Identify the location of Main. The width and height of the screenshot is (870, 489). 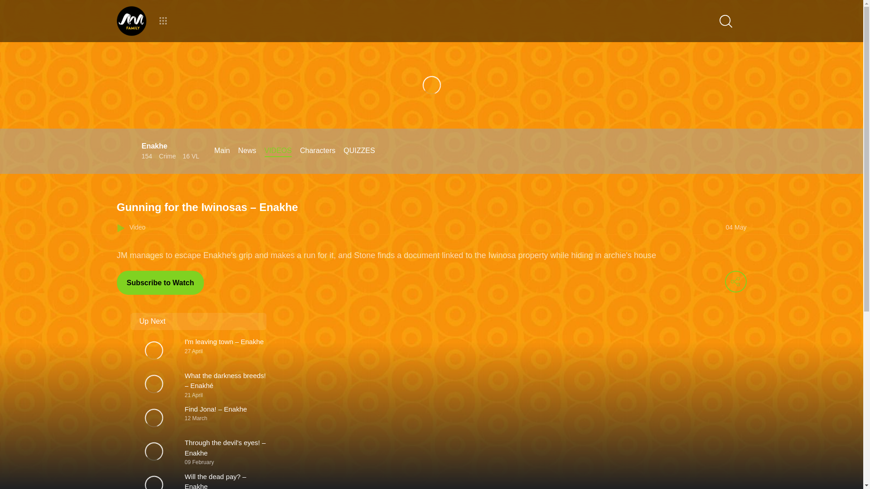
(222, 150).